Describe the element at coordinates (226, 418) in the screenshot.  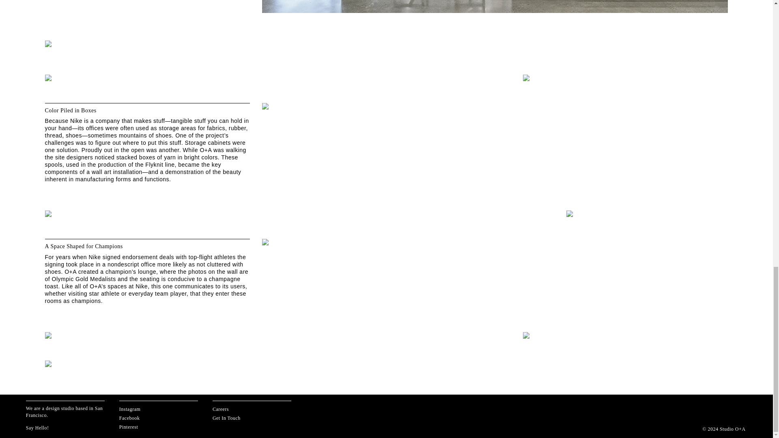
I see `Get In Touch` at that location.